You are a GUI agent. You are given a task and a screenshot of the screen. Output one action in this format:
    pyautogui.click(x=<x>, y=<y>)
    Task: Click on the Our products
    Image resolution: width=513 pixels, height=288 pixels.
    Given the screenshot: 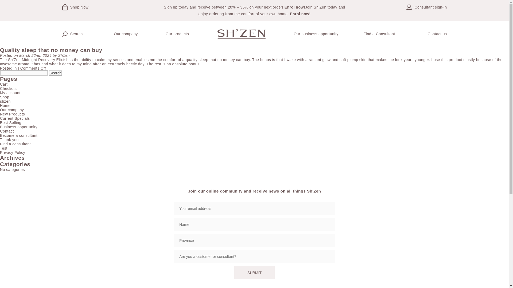 What is the action you would take?
    pyautogui.click(x=177, y=34)
    